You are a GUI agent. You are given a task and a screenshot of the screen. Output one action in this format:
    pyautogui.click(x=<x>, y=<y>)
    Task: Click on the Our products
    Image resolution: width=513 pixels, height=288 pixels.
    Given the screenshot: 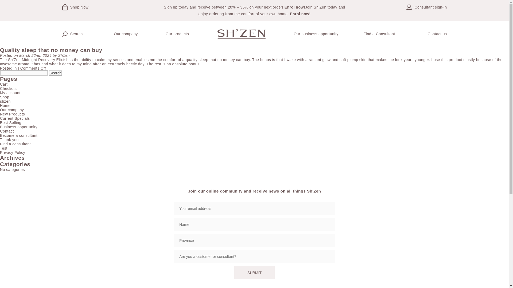 What is the action you would take?
    pyautogui.click(x=177, y=34)
    